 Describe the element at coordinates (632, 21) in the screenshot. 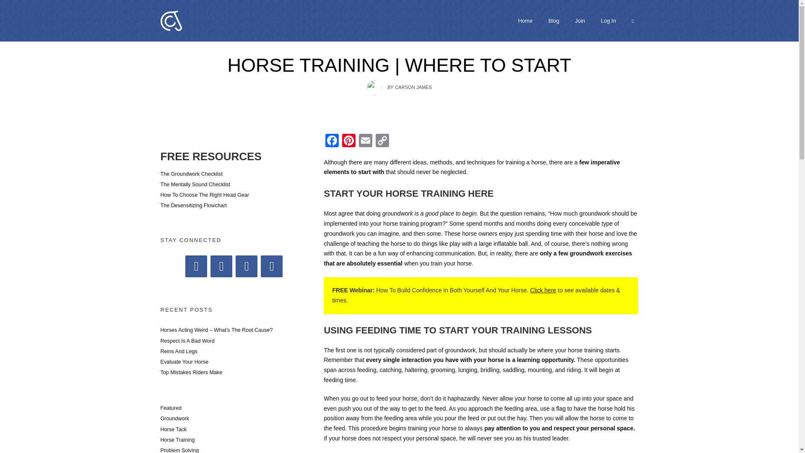

I see `Open Search Form` at that location.